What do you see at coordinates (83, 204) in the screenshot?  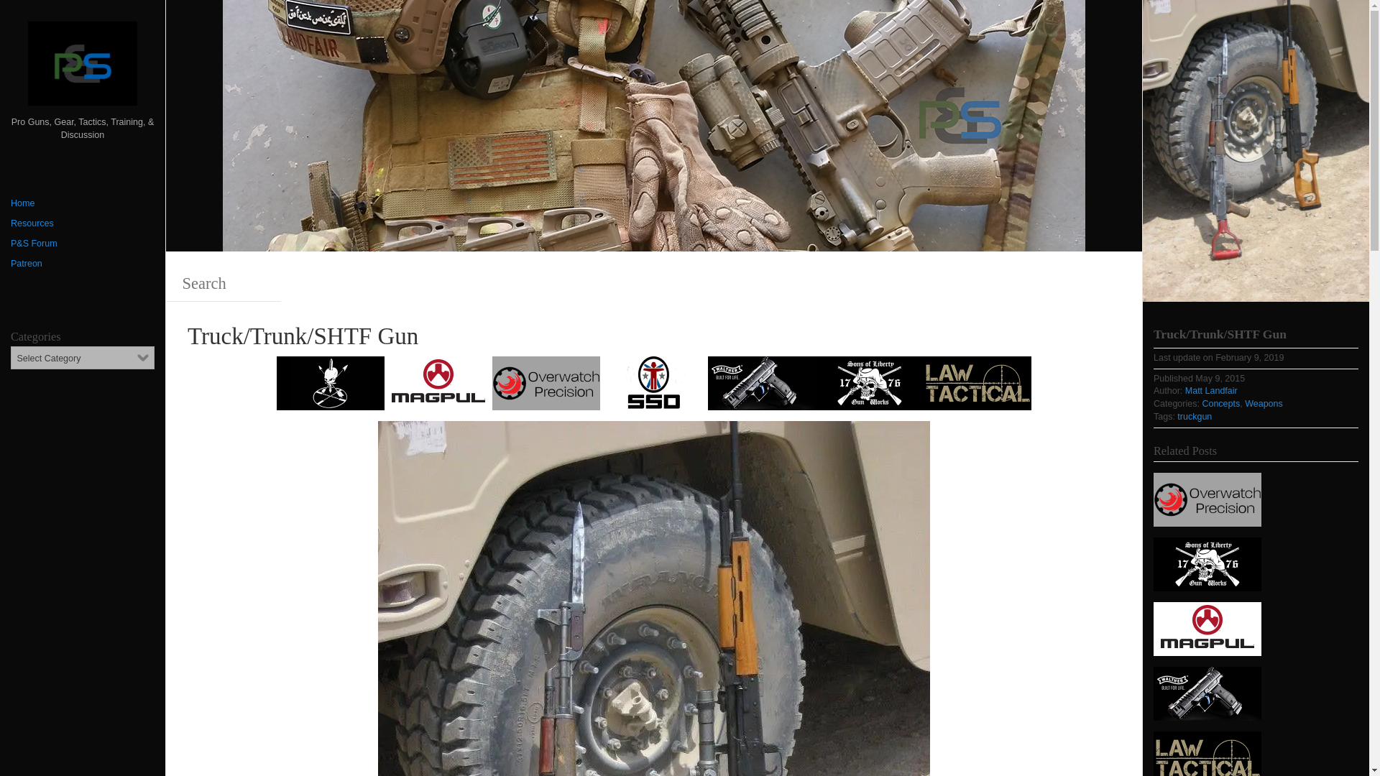 I see `Home` at bounding box center [83, 204].